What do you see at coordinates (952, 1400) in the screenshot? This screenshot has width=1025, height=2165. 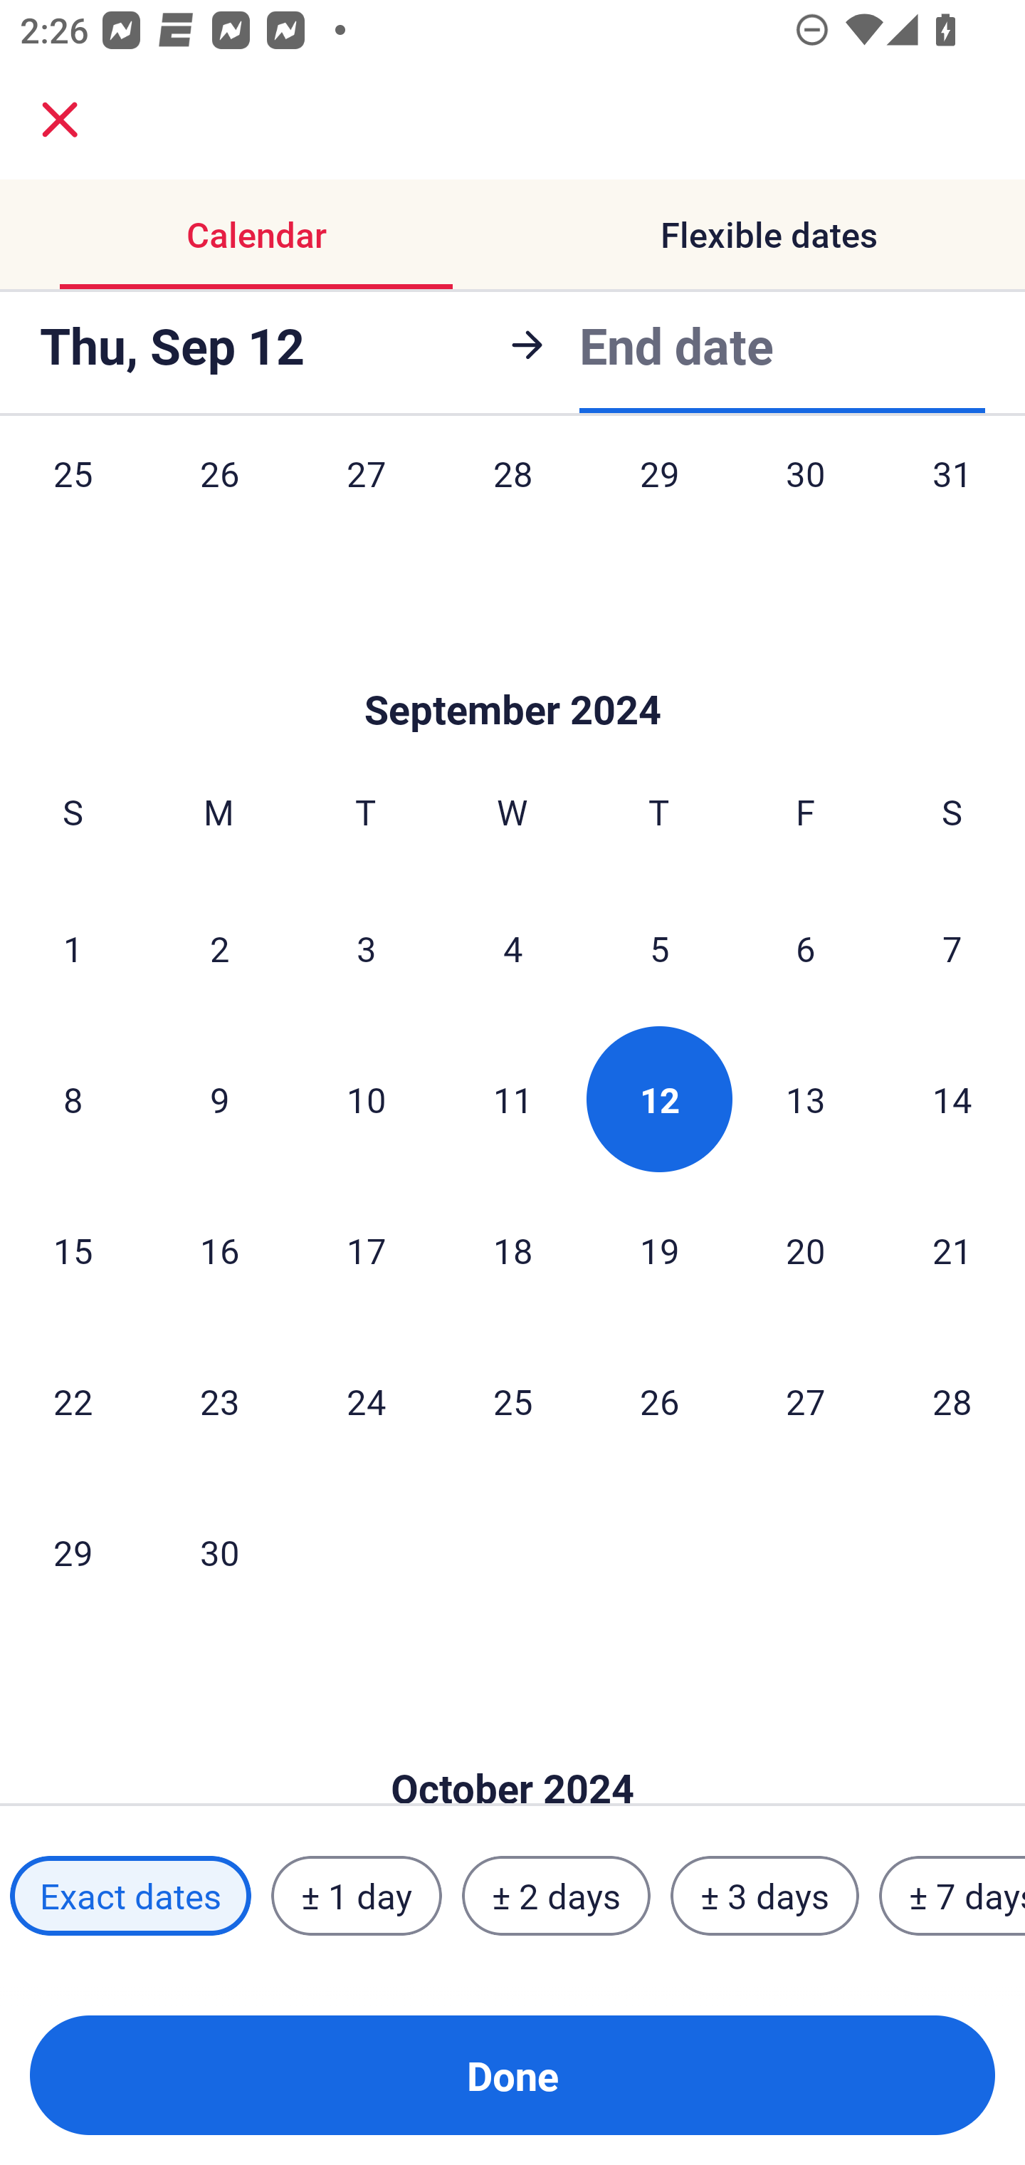 I see `28 Saturday, September 28, 2024` at bounding box center [952, 1400].